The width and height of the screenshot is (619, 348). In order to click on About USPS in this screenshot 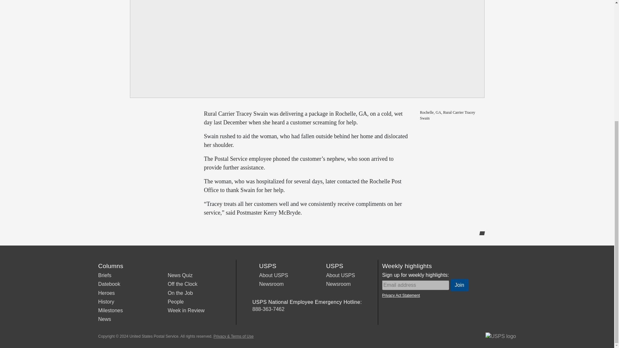, I will do `click(274, 275)`.